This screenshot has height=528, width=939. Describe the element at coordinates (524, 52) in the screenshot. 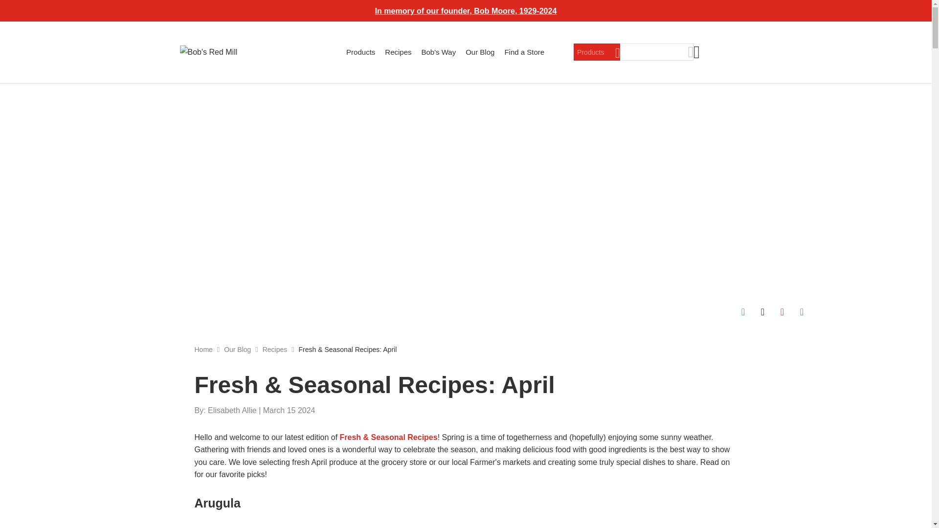

I see `Find a Store` at that location.